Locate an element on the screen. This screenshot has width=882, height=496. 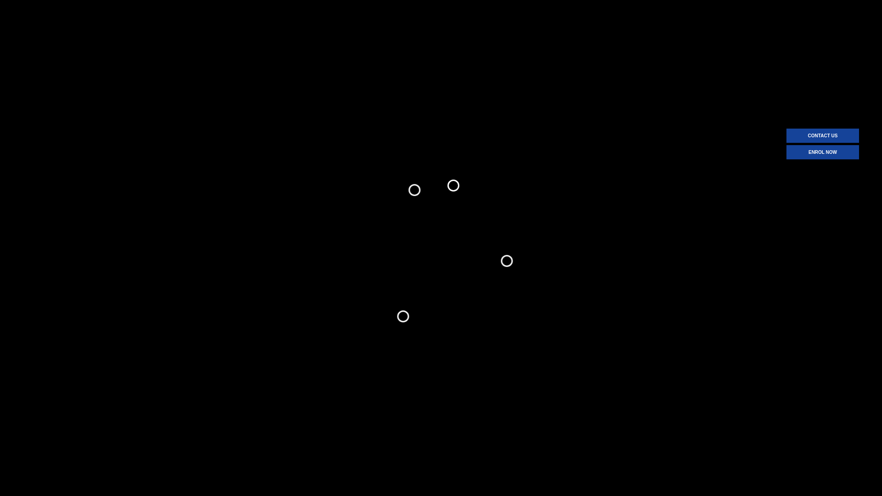
ENROL NOW is located at coordinates (823, 152).